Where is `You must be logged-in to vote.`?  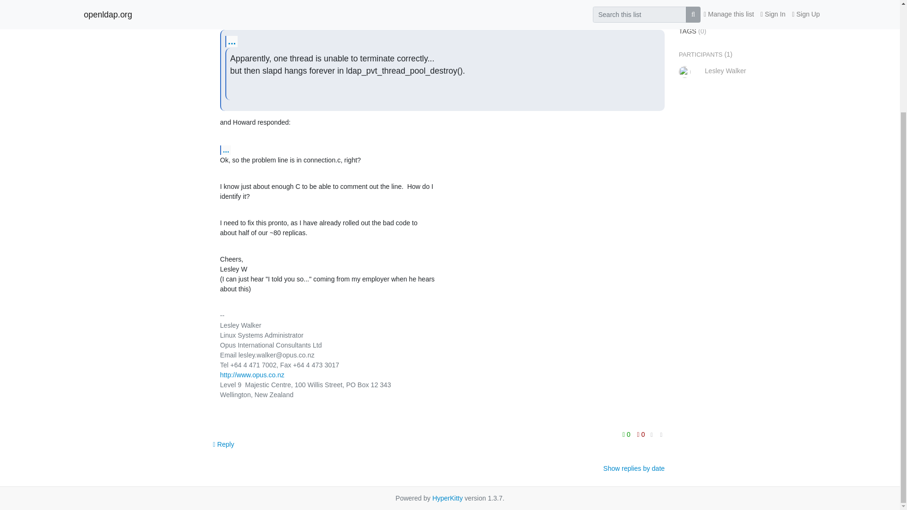 You must be logged-in to vote. is located at coordinates (627, 434).